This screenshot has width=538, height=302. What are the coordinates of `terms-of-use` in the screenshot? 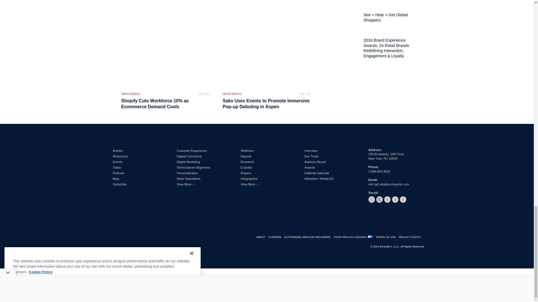 It's located at (387, 237).